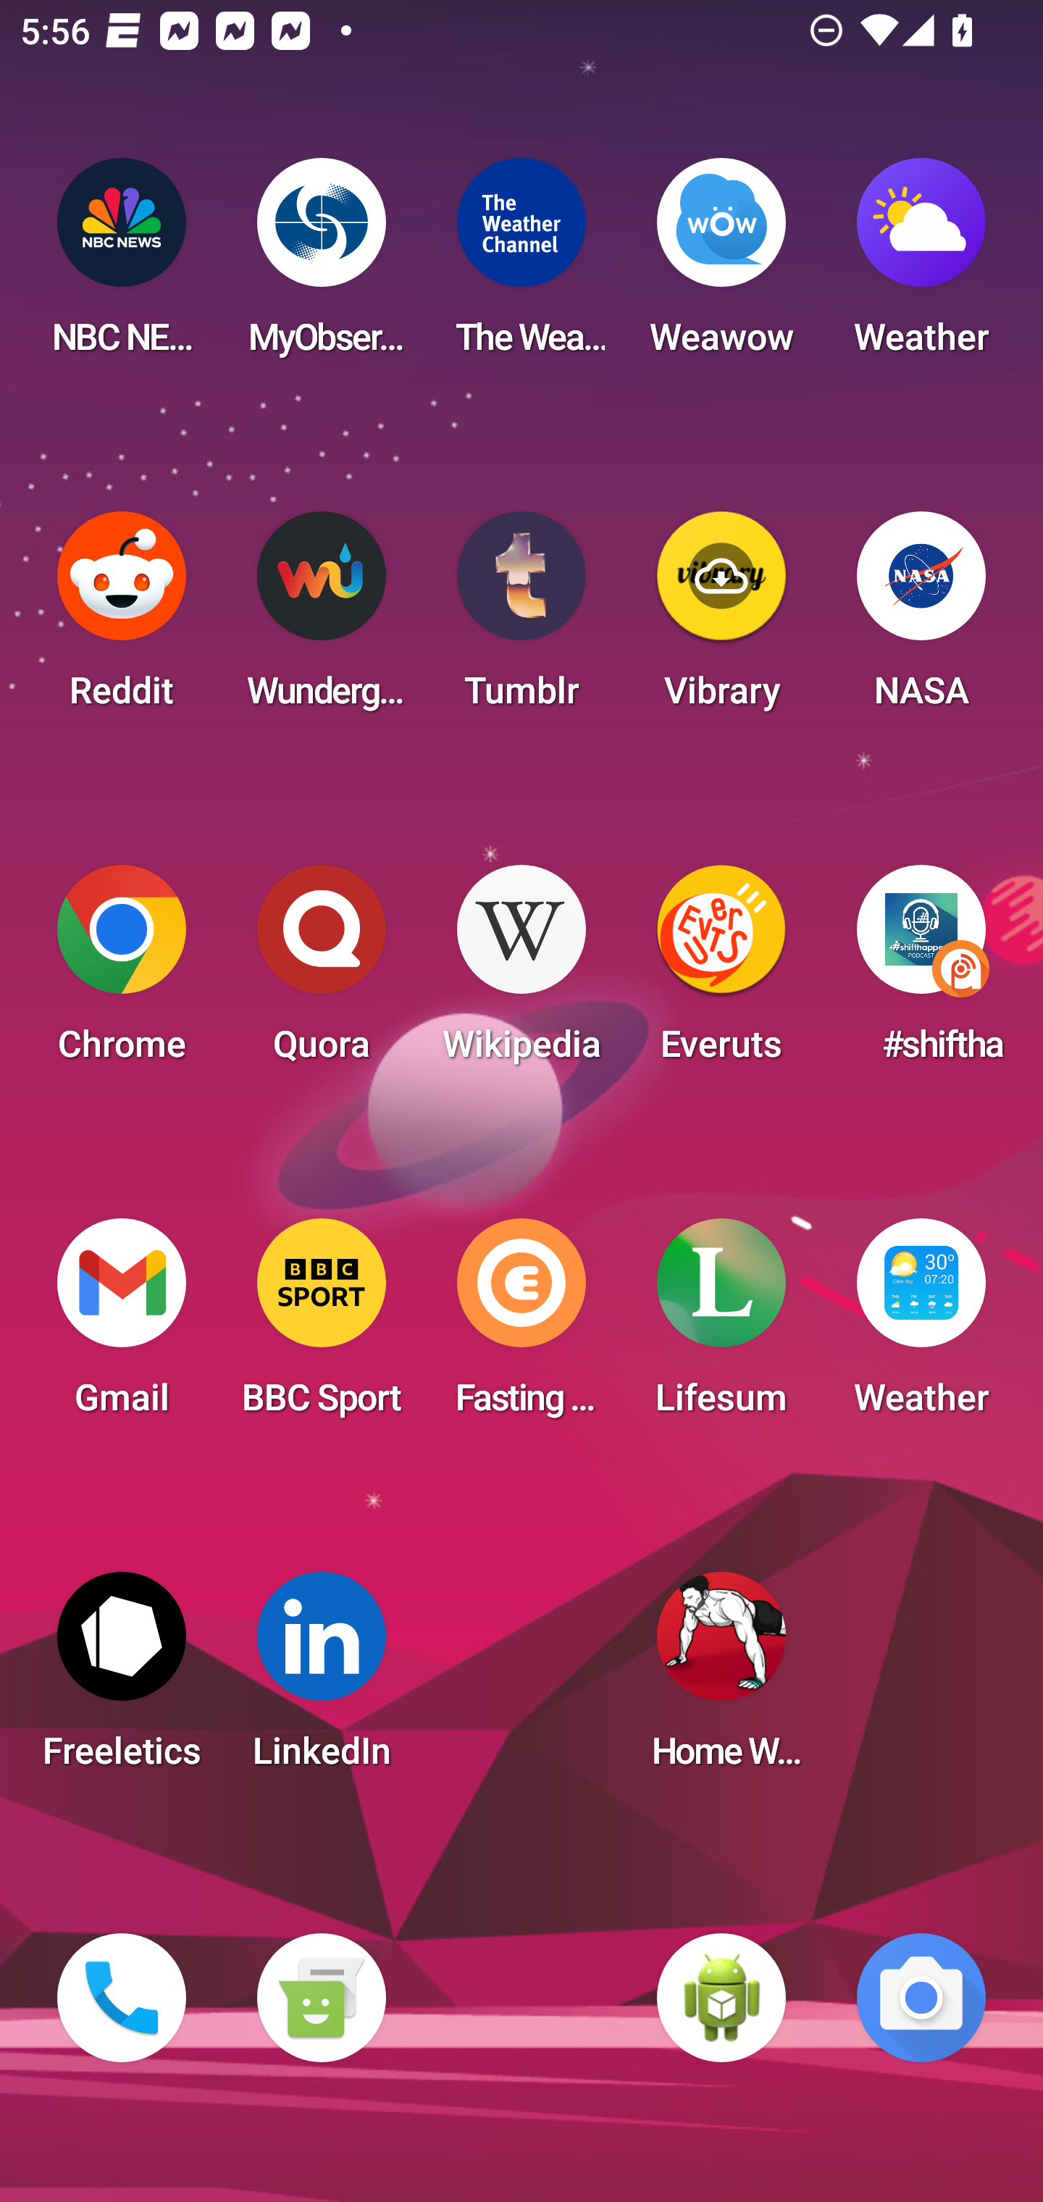  I want to click on BBC Sport, so click(321, 1326).